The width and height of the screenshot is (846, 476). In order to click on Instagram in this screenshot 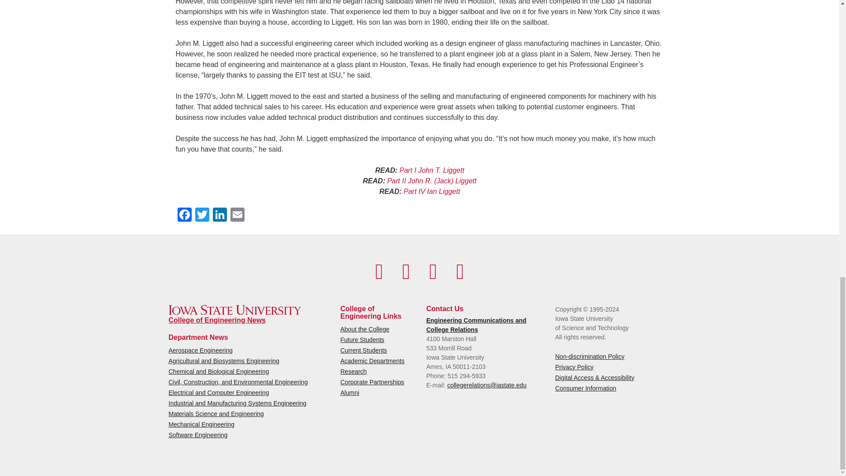, I will do `click(433, 271)`.